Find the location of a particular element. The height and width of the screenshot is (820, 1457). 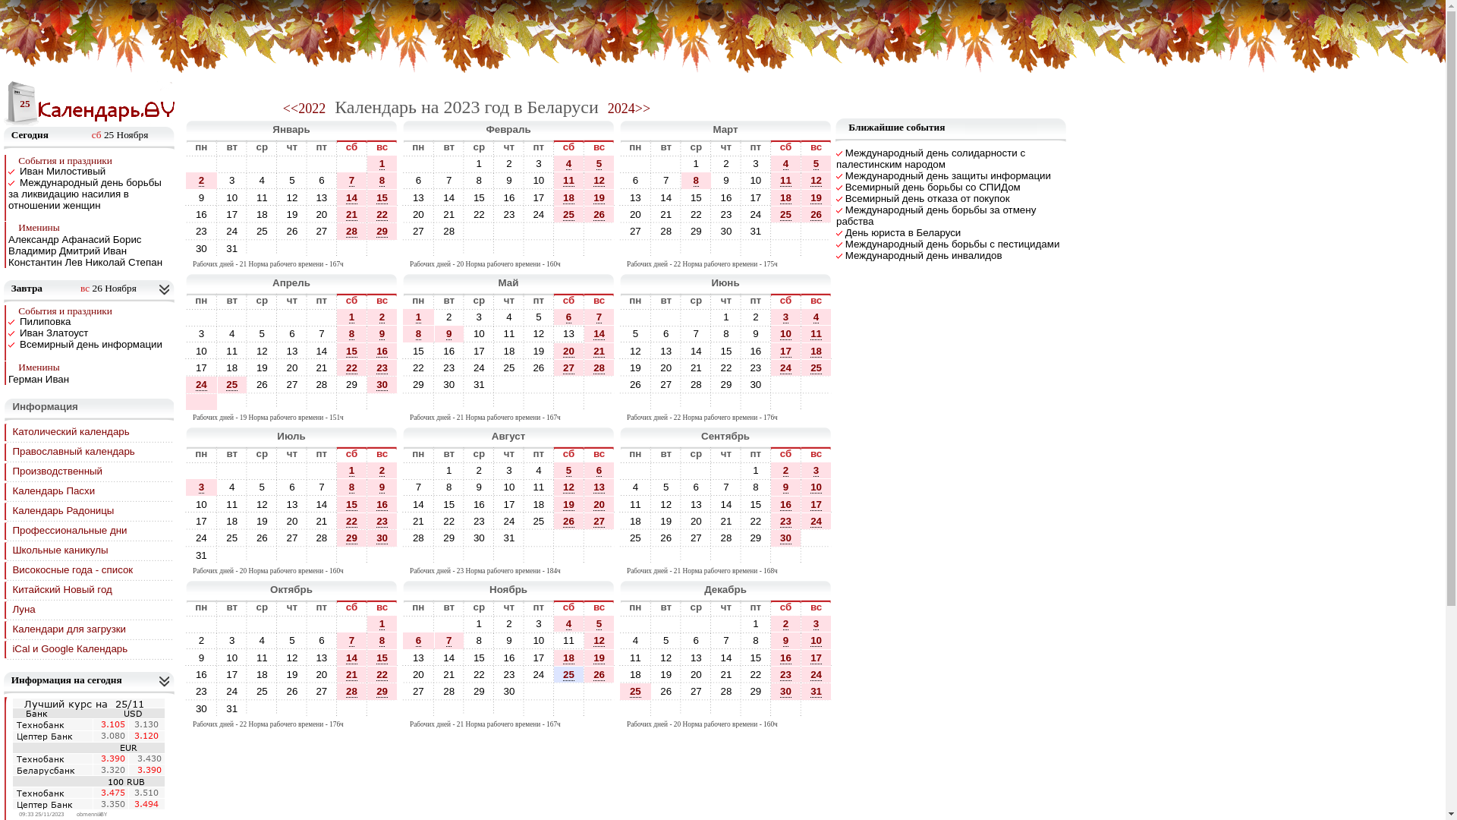

24 is located at coordinates (756, 214).